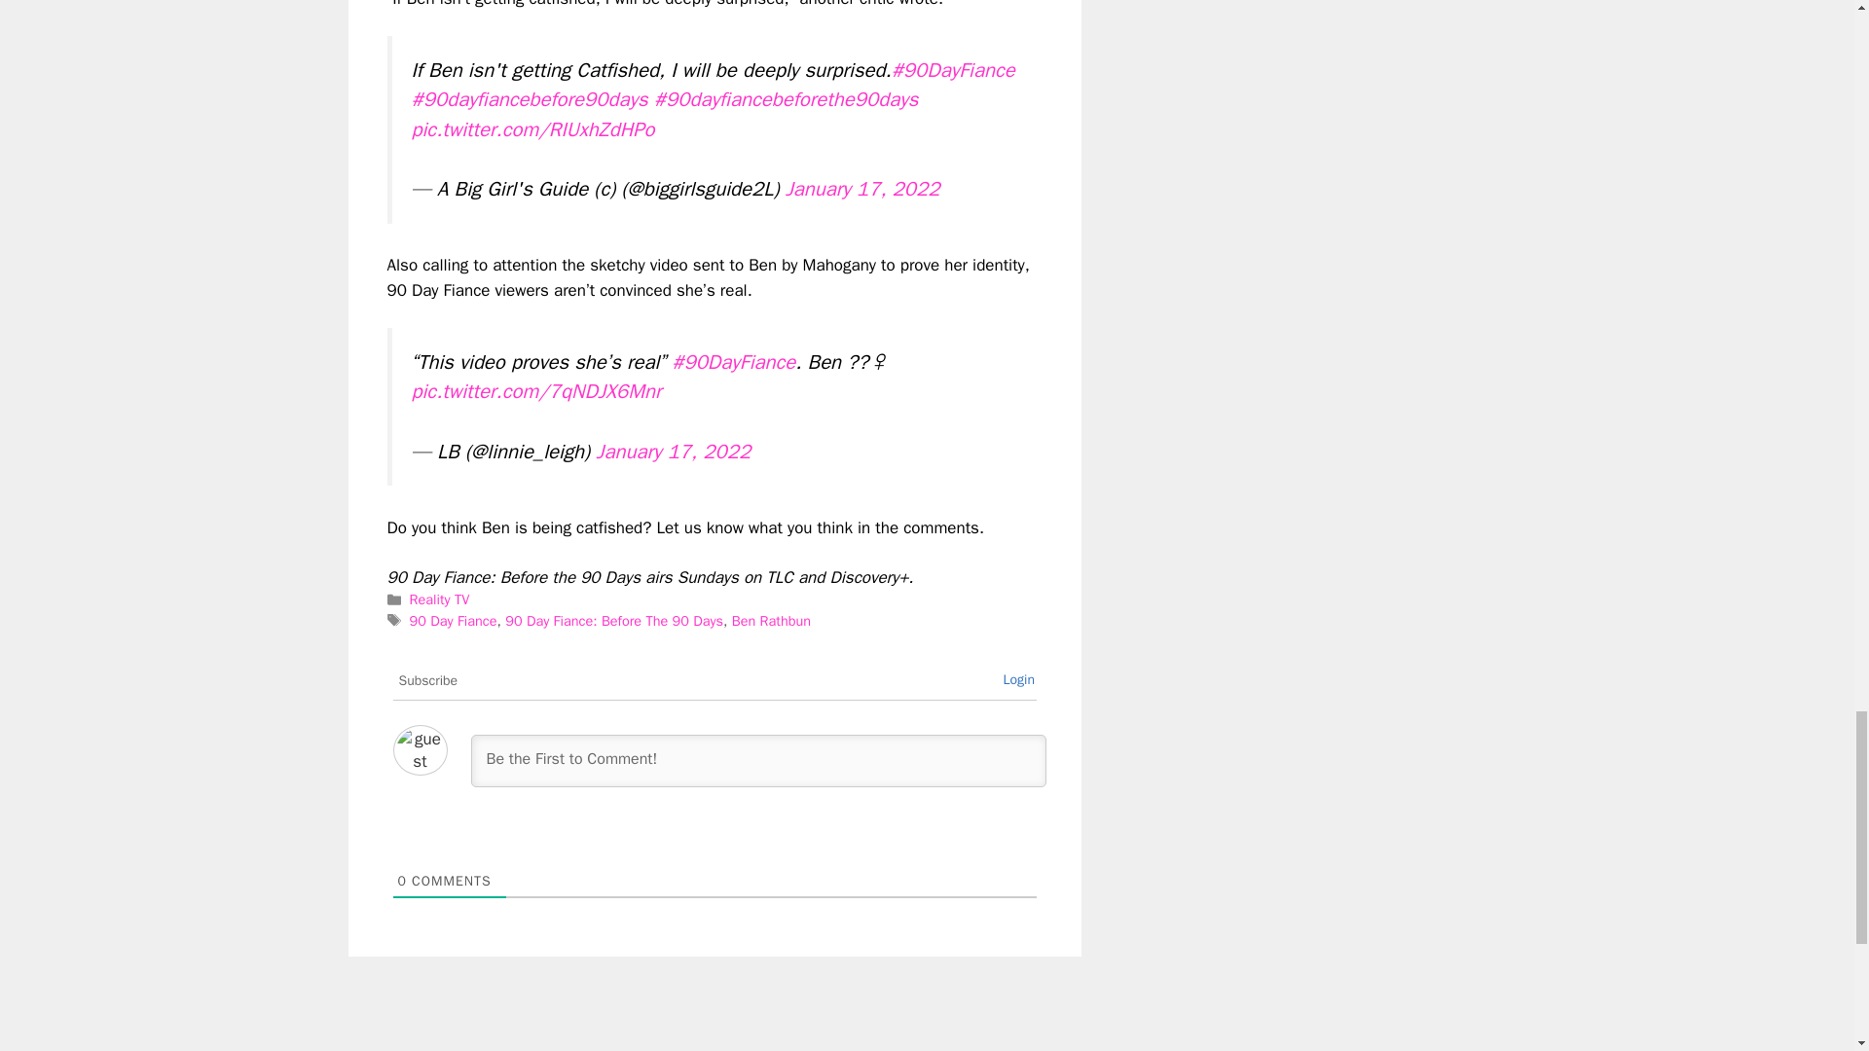 This screenshot has width=1869, height=1051. I want to click on January 17, 2022, so click(862, 189).